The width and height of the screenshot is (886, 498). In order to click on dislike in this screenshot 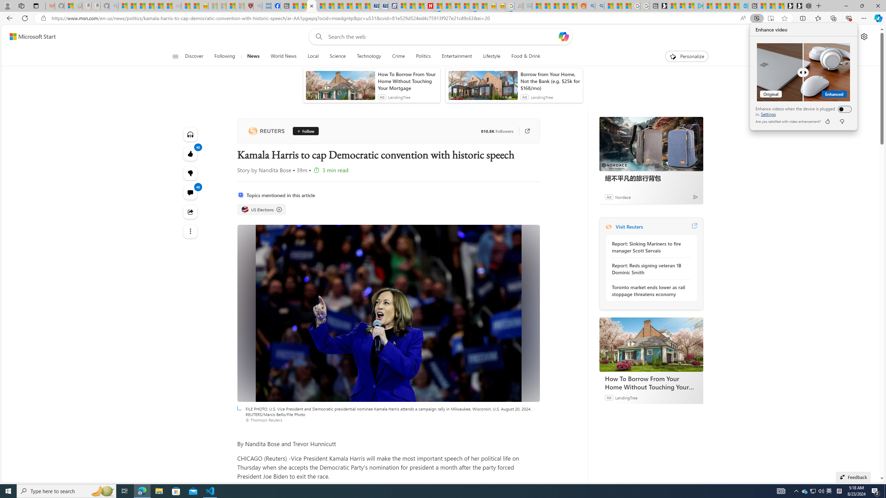, I will do `click(842, 121)`.